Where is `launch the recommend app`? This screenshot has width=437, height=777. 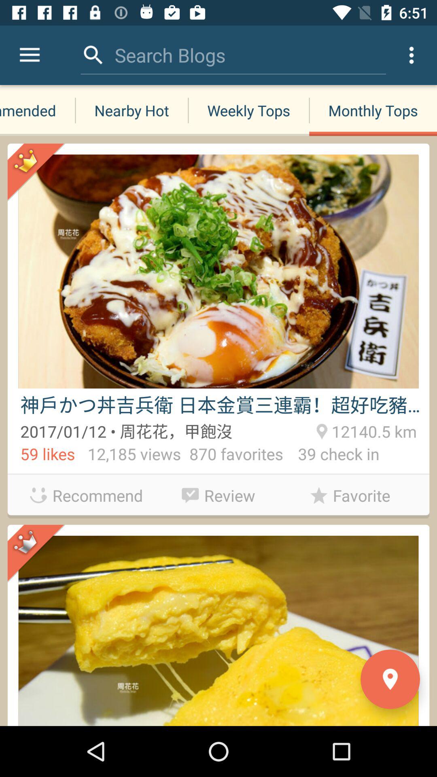
launch the recommend app is located at coordinates (87, 495).